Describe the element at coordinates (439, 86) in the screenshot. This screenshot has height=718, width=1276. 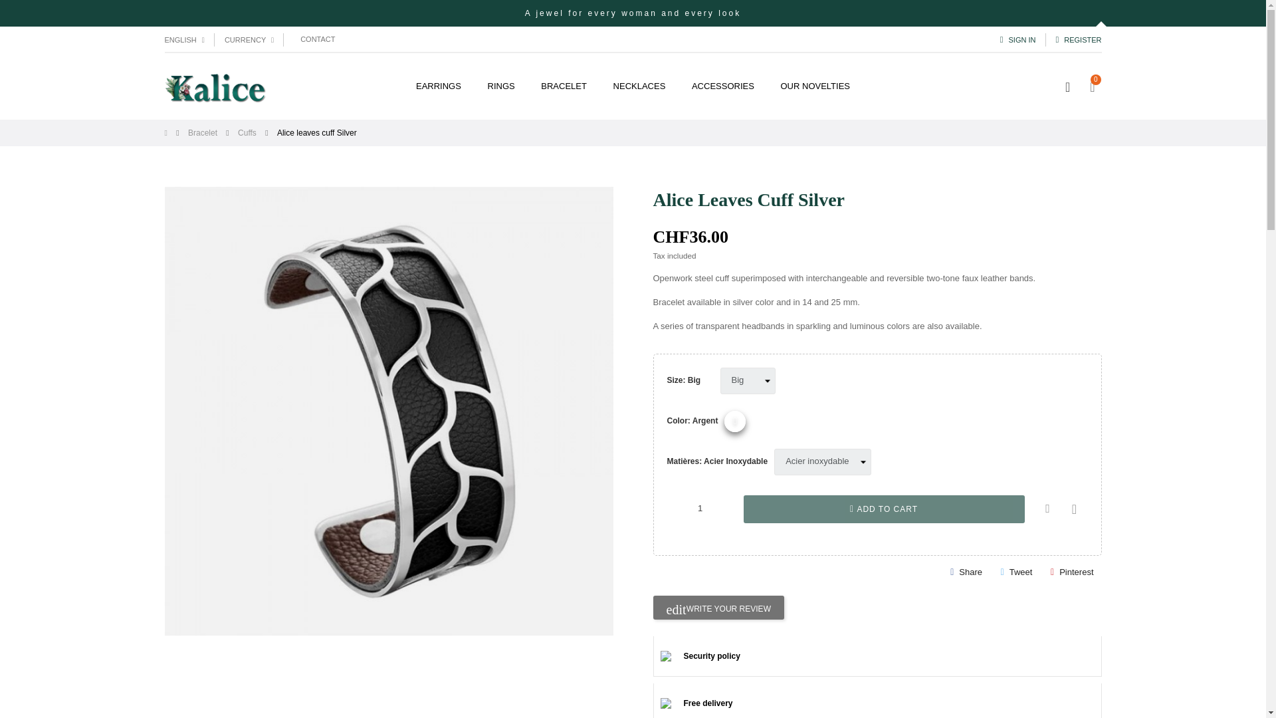
I see `EARRINGS` at that location.